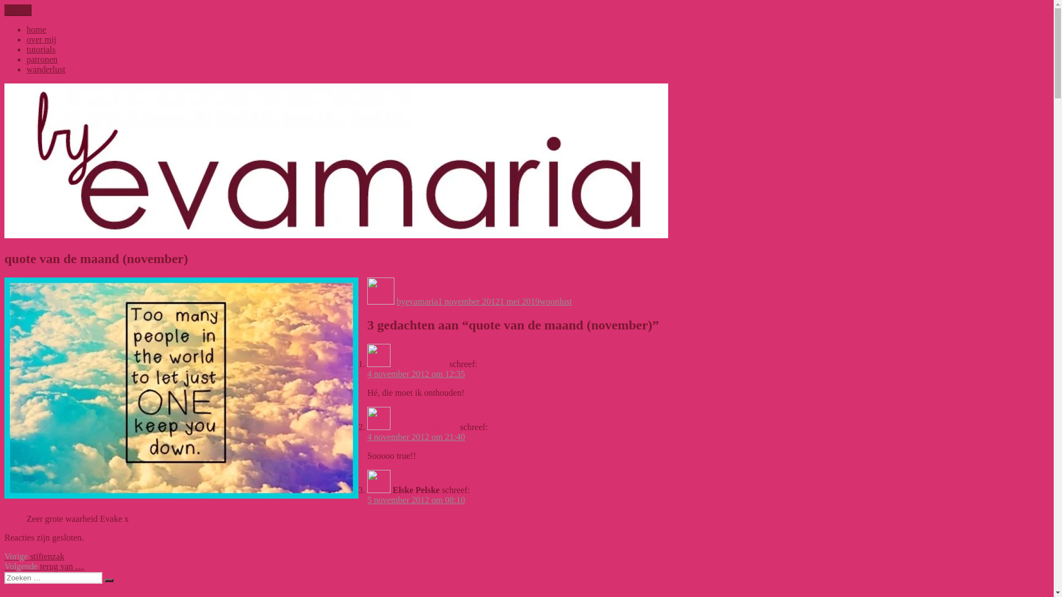 This screenshot has width=1062, height=597. I want to click on Ga naar de inhoud, so click(4, 4).